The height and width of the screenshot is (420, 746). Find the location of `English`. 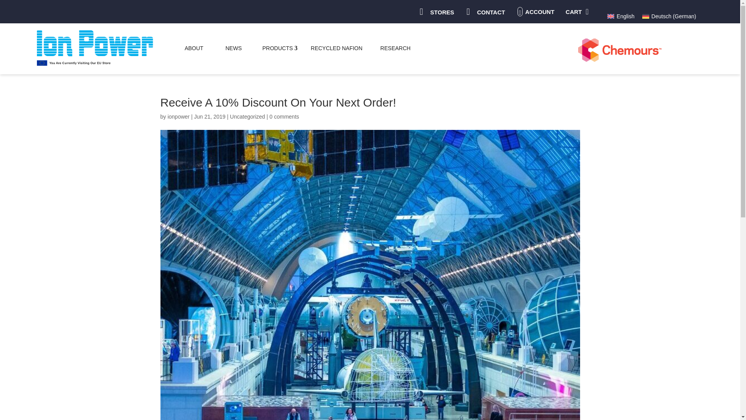

English is located at coordinates (621, 16).